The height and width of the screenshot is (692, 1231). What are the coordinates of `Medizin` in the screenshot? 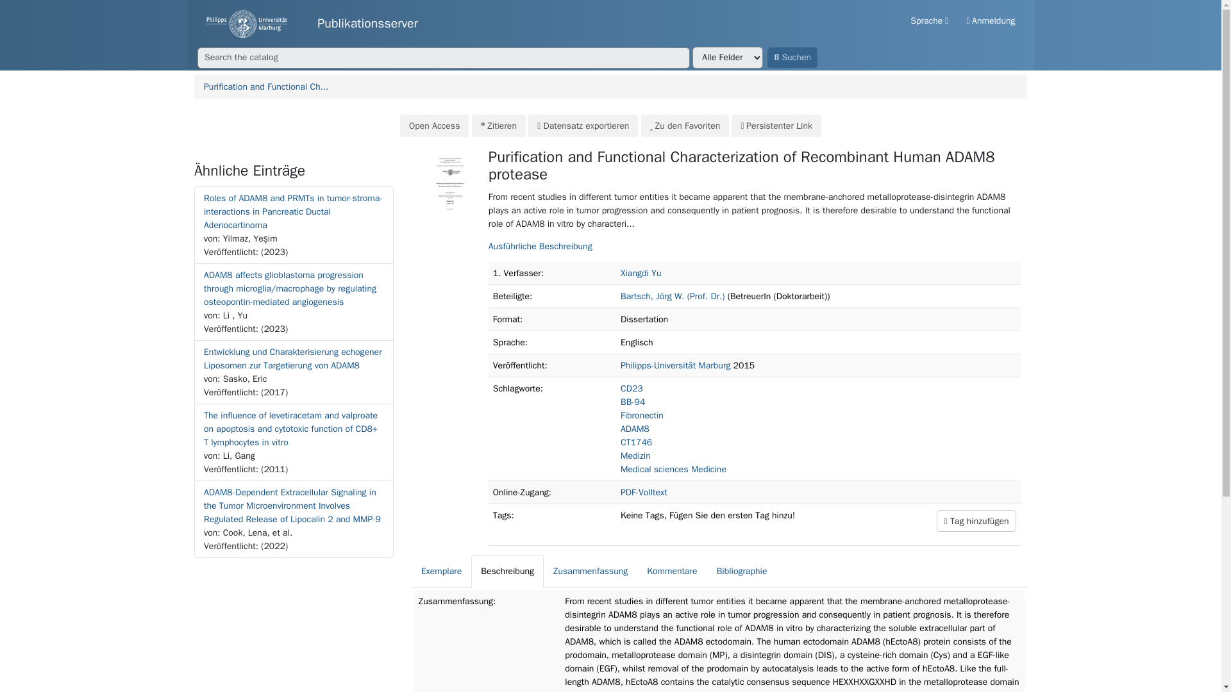 It's located at (635, 456).